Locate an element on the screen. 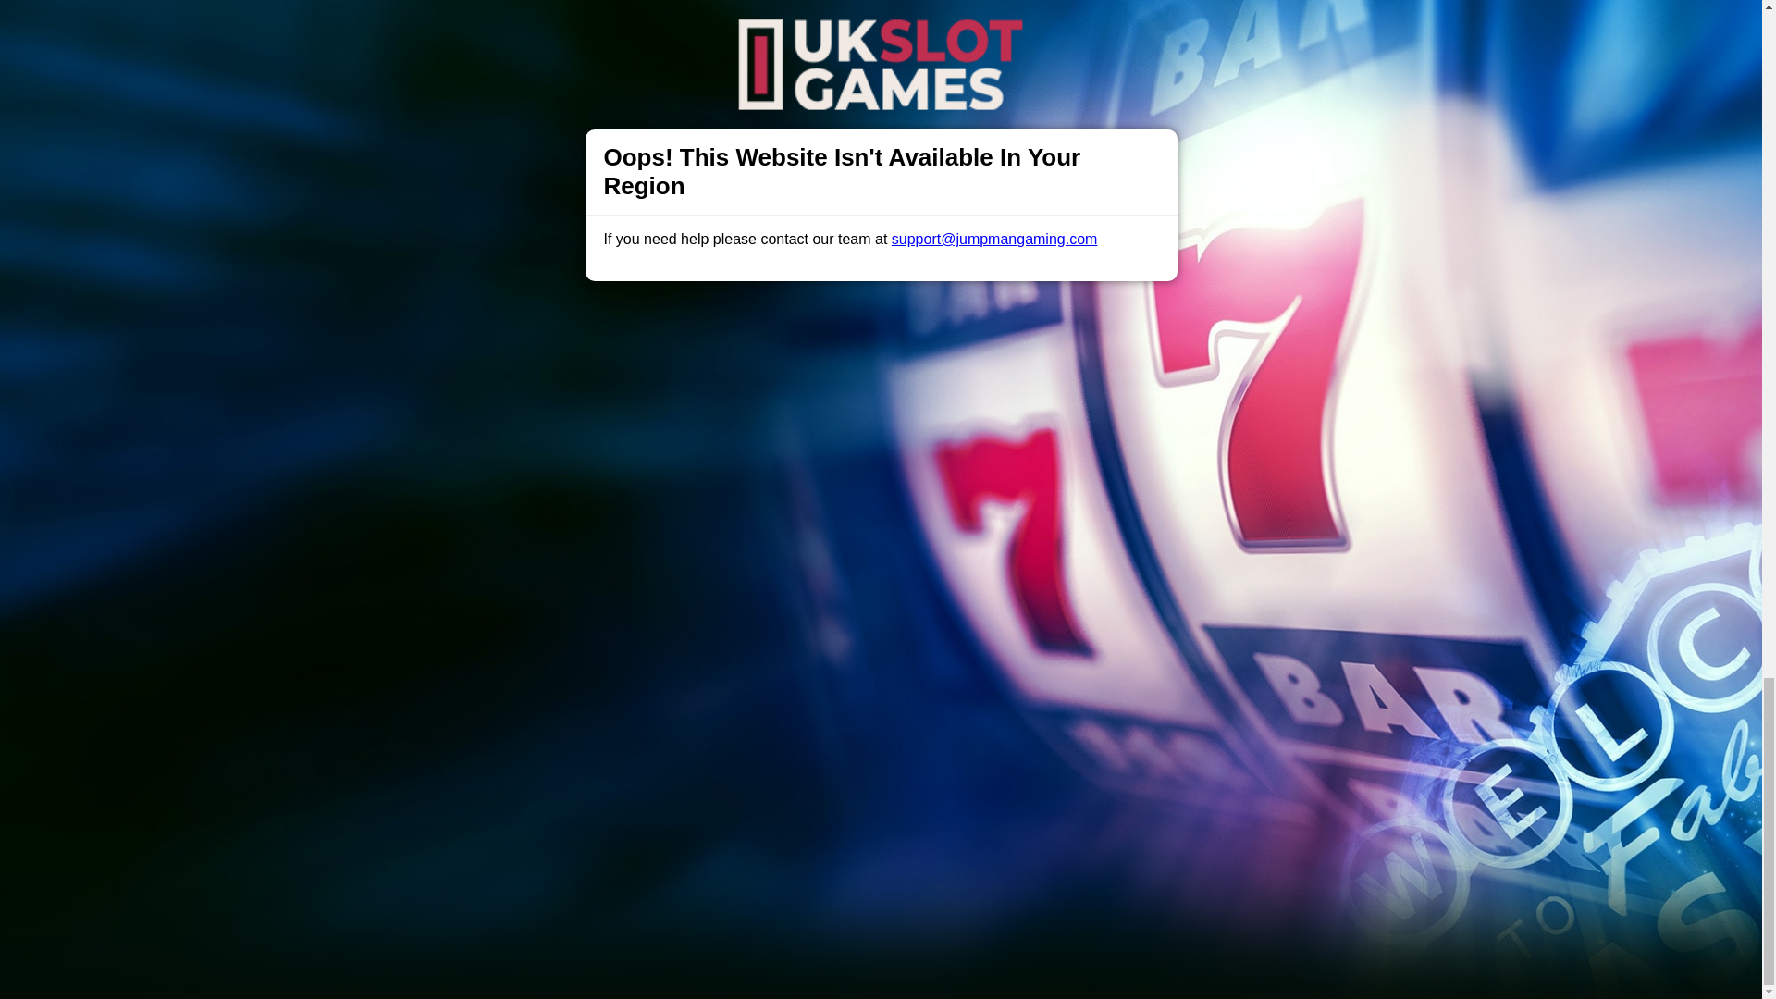  Blog is located at coordinates (901, 599).